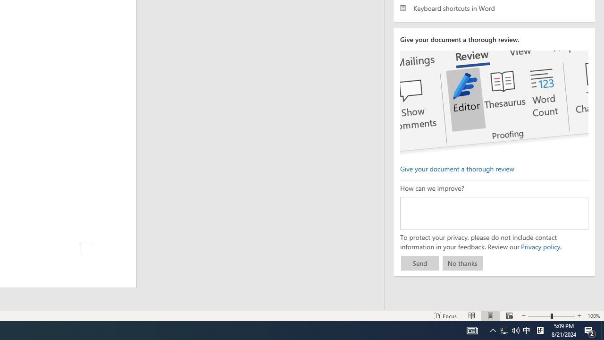 The height and width of the screenshot is (340, 604). What do you see at coordinates (540, 246) in the screenshot?
I see `Privacy policy` at bounding box center [540, 246].